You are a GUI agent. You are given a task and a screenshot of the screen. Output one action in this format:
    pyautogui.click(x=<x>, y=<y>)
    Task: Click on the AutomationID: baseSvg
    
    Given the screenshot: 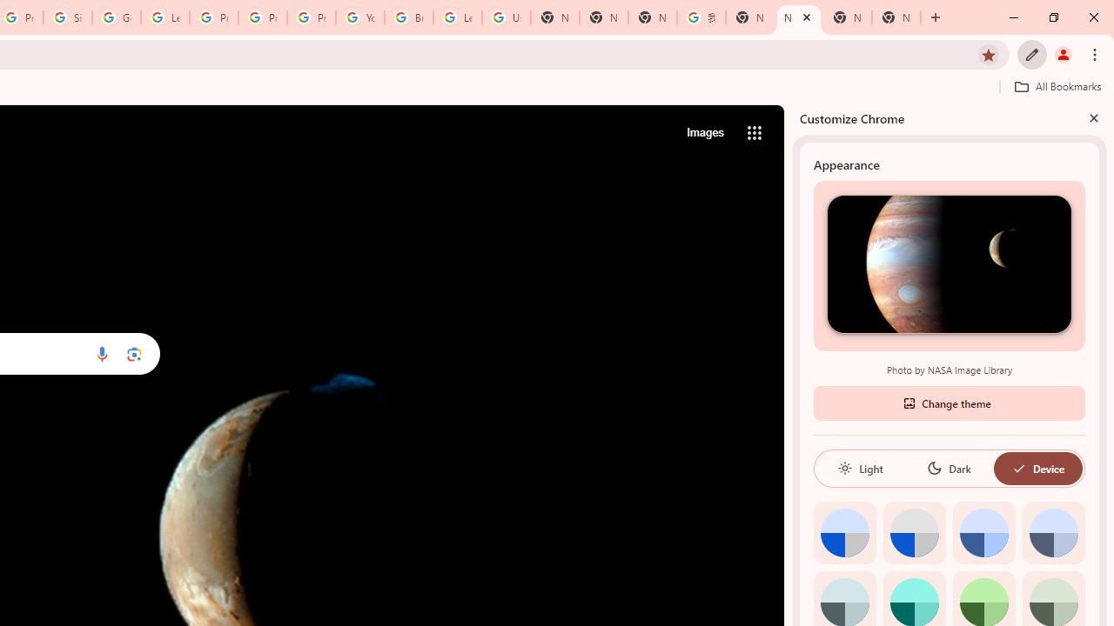 What is the action you would take?
    pyautogui.click(x=1018, y=468)
    